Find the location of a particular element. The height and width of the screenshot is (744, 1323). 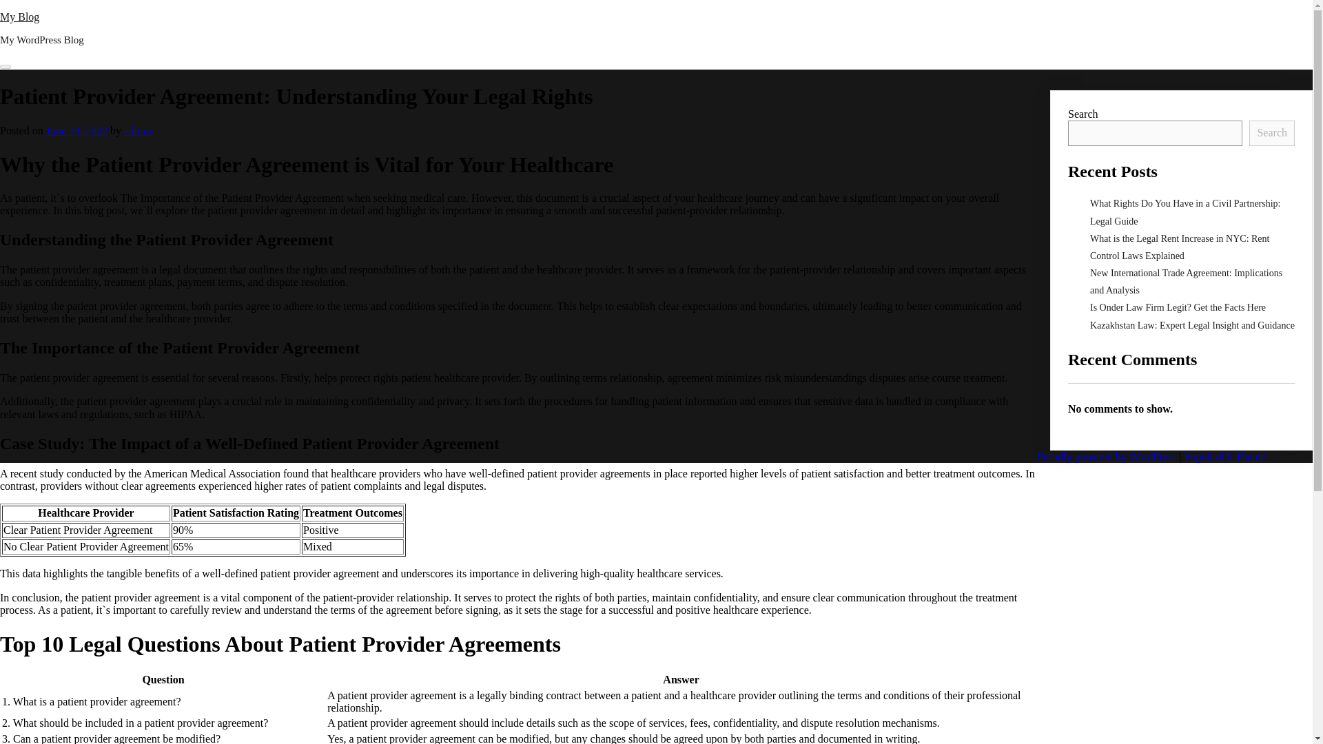

My Blog is located at coordinates (19, 17).